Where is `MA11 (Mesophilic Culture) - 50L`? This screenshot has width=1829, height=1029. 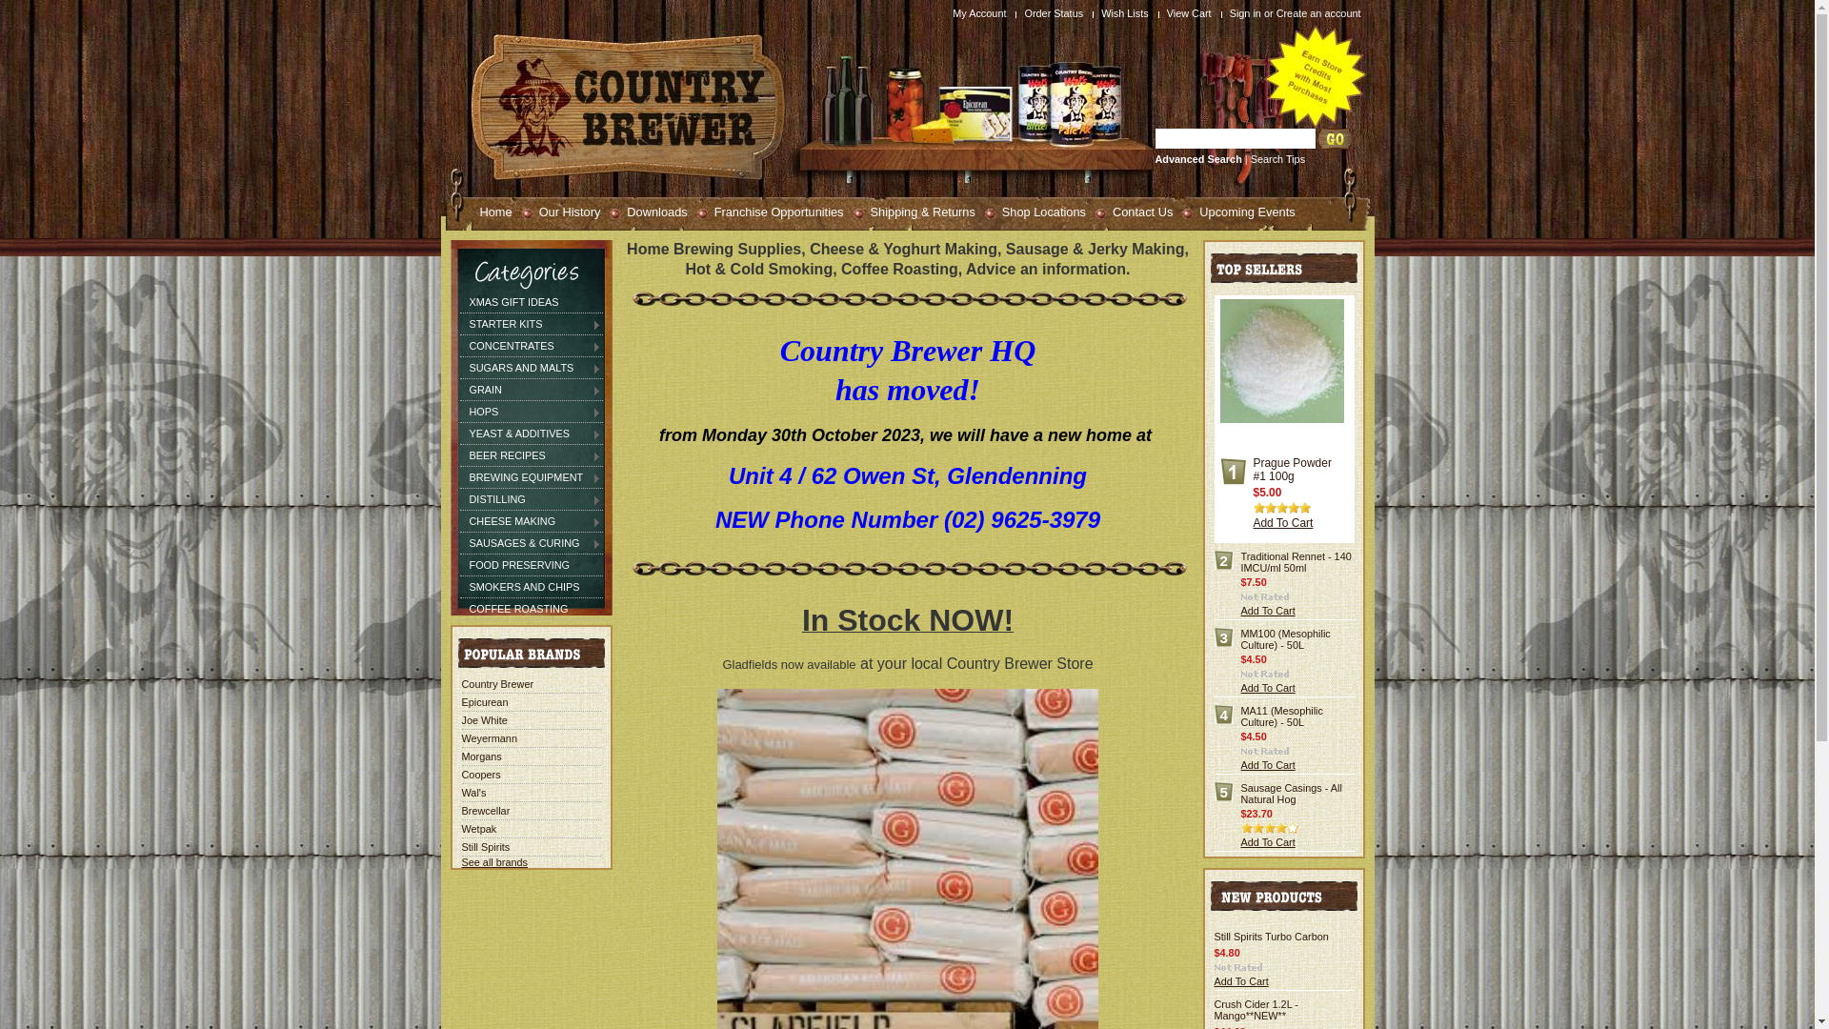 MA11 (Mesophilic Culture) - 50L is located at coordinates (1281, 716).